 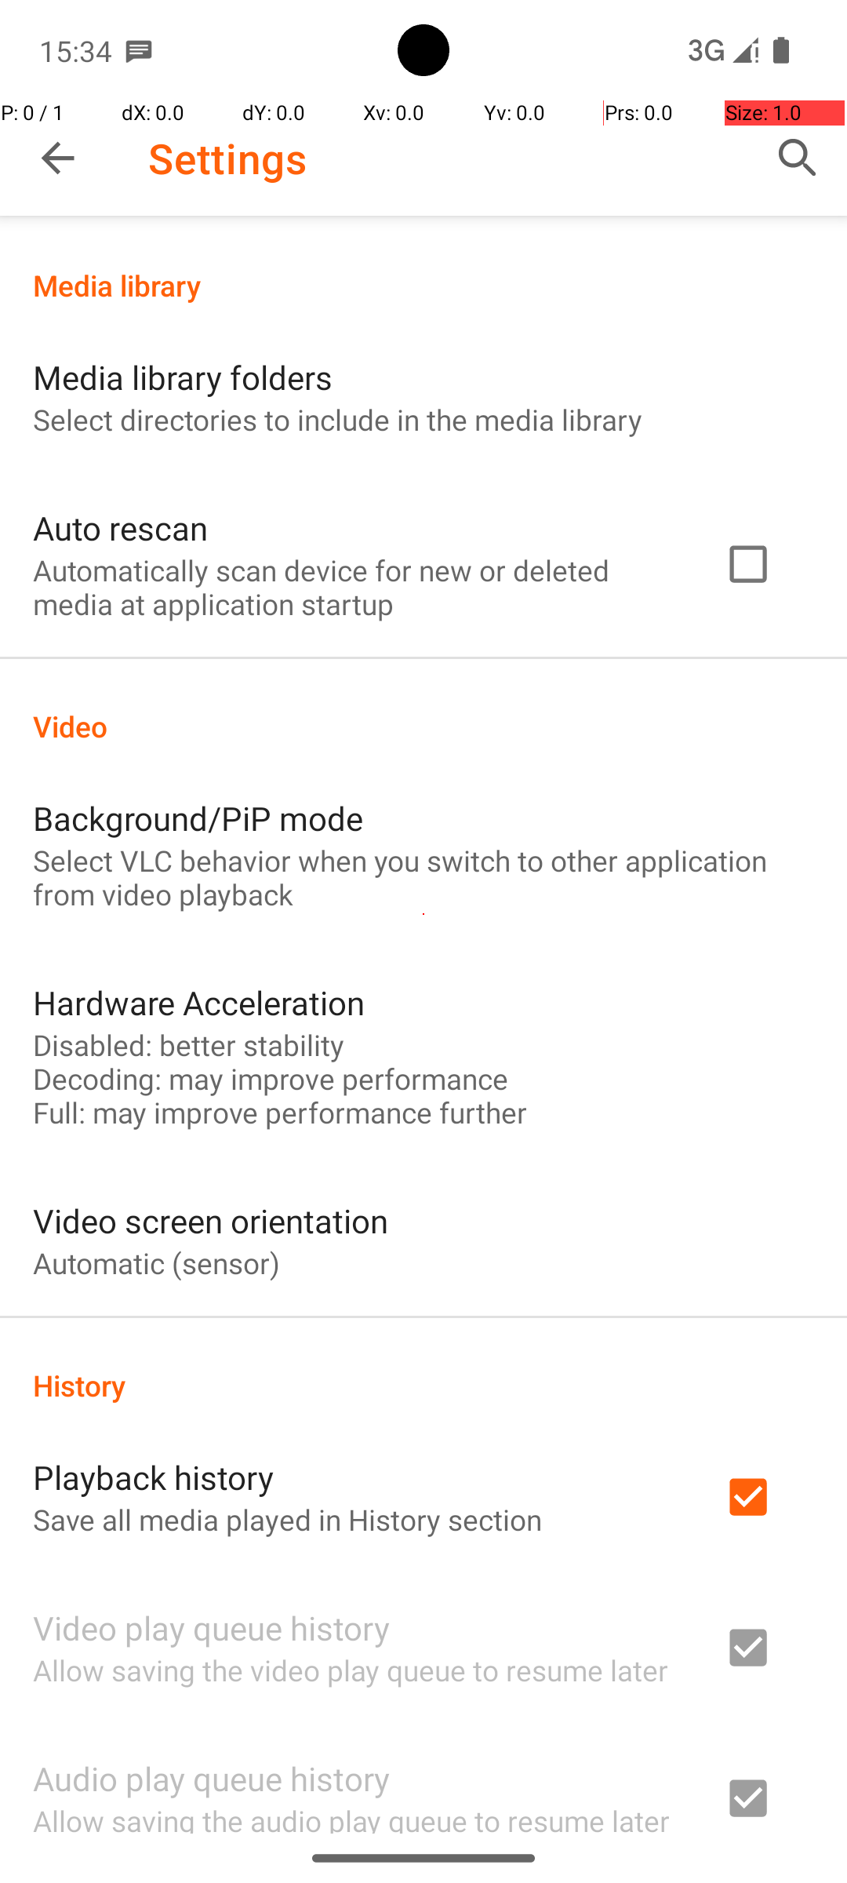 I want to click on Background/PiP mode, so click(x=198, y=818).